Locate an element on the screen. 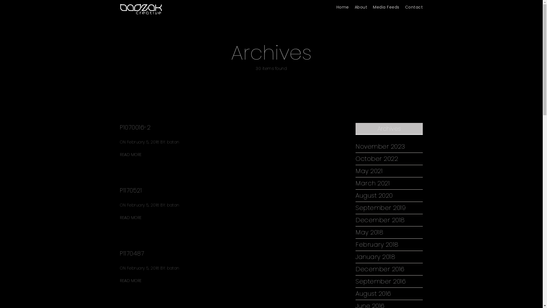 Image resolution: width=547 pixels, height=308 pixels. August 2016 is located at coordinates (373, 294).